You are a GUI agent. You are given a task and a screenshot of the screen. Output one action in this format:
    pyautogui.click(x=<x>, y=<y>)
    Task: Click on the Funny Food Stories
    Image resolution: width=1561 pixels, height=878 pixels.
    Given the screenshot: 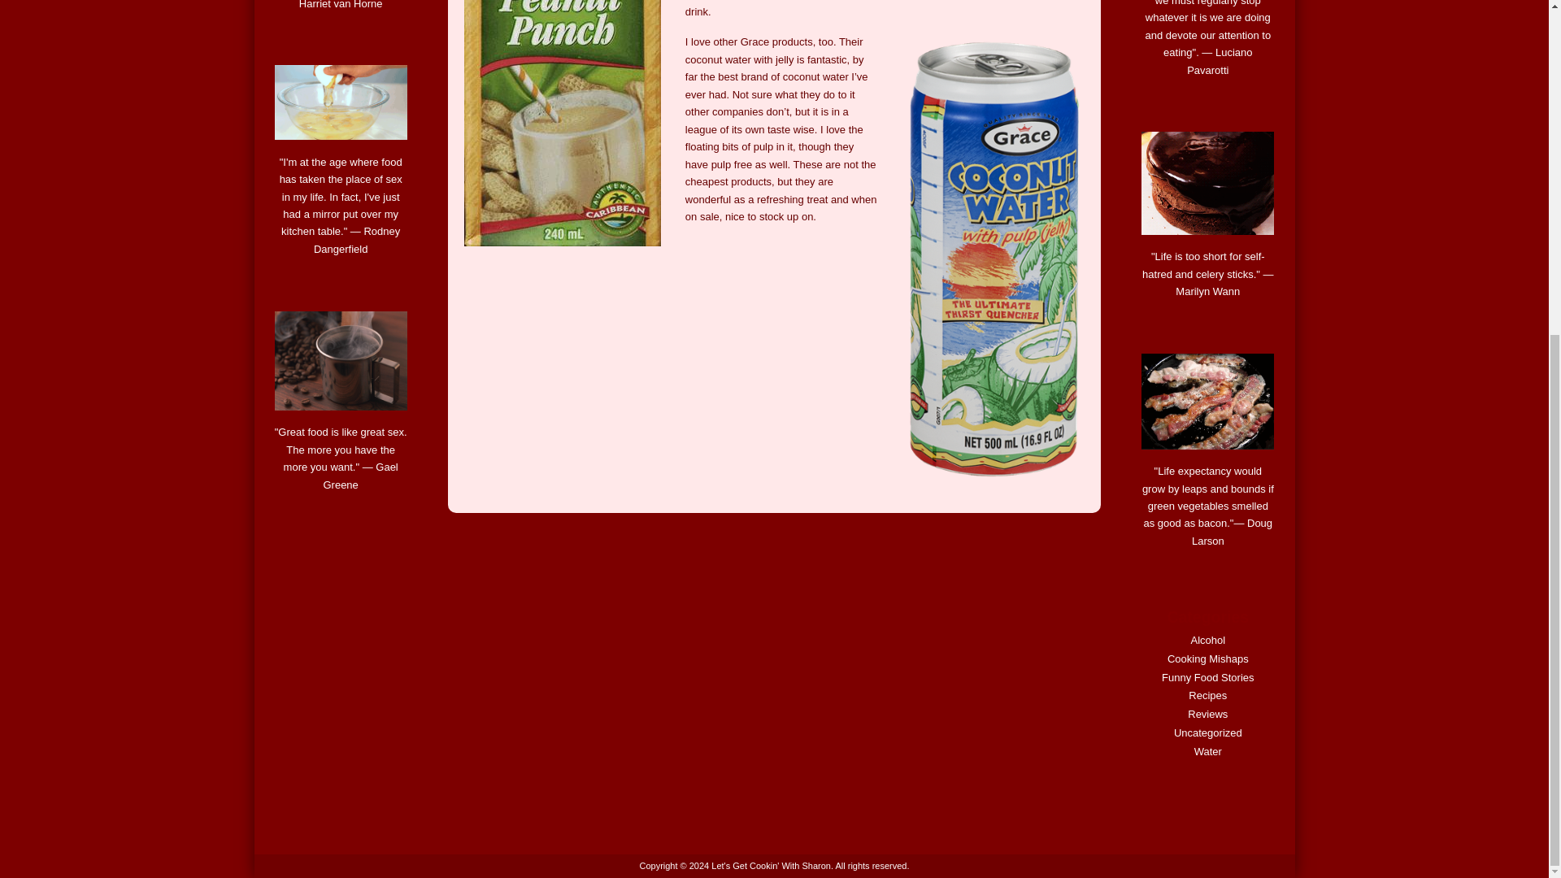 What is the action you would take?
    pyautogui.click(x=1207, y=678)
    